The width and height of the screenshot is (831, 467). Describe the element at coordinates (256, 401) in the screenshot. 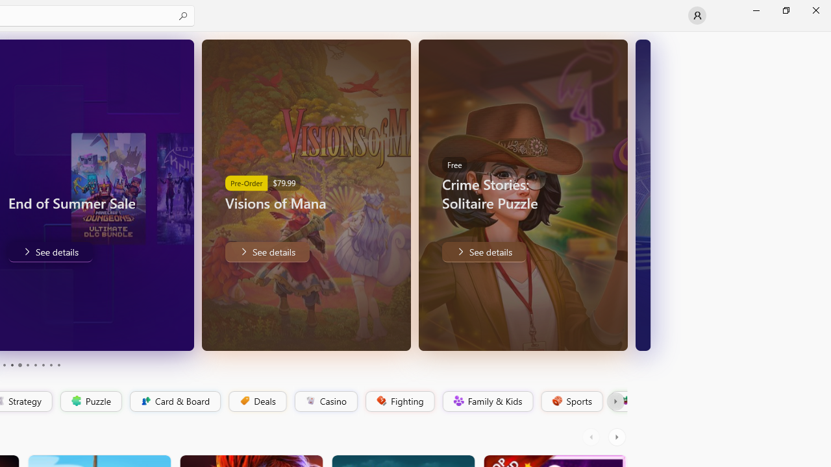

I see `Deals` at that location.